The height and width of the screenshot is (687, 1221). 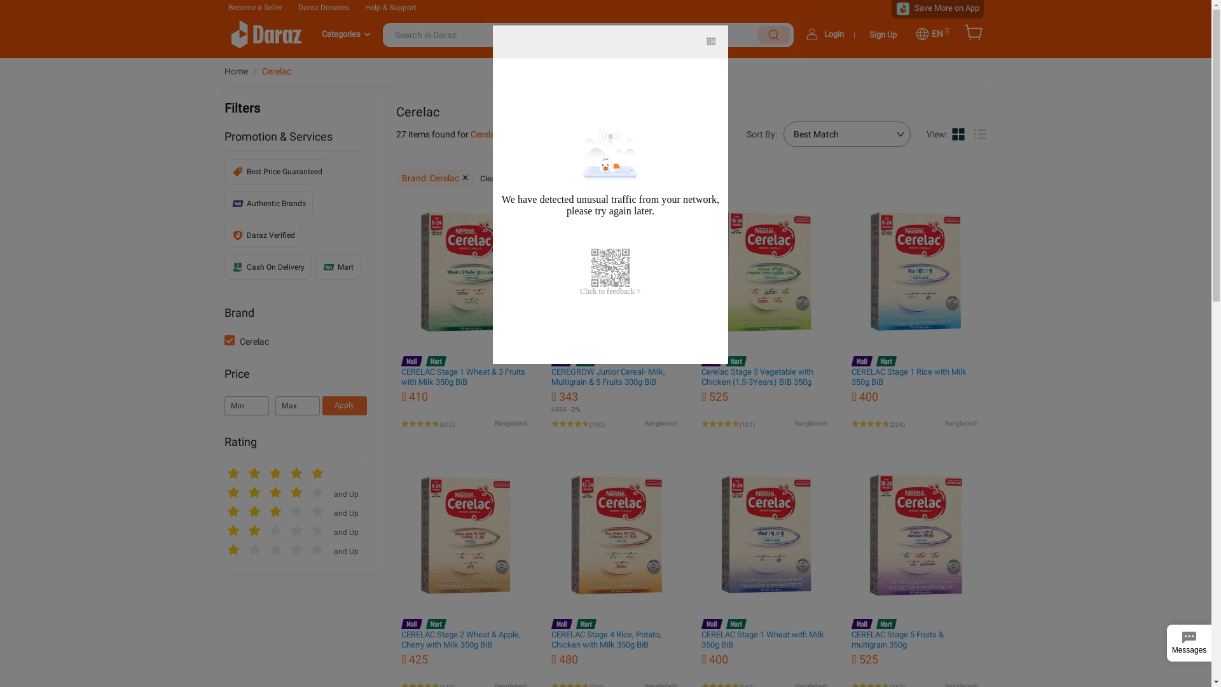 What do you see at coordinates (897, 640) in the screenshot?
I see `CERELAC Stage 5 Fruits & multigrain 350g` at bounding box center [897, 640].